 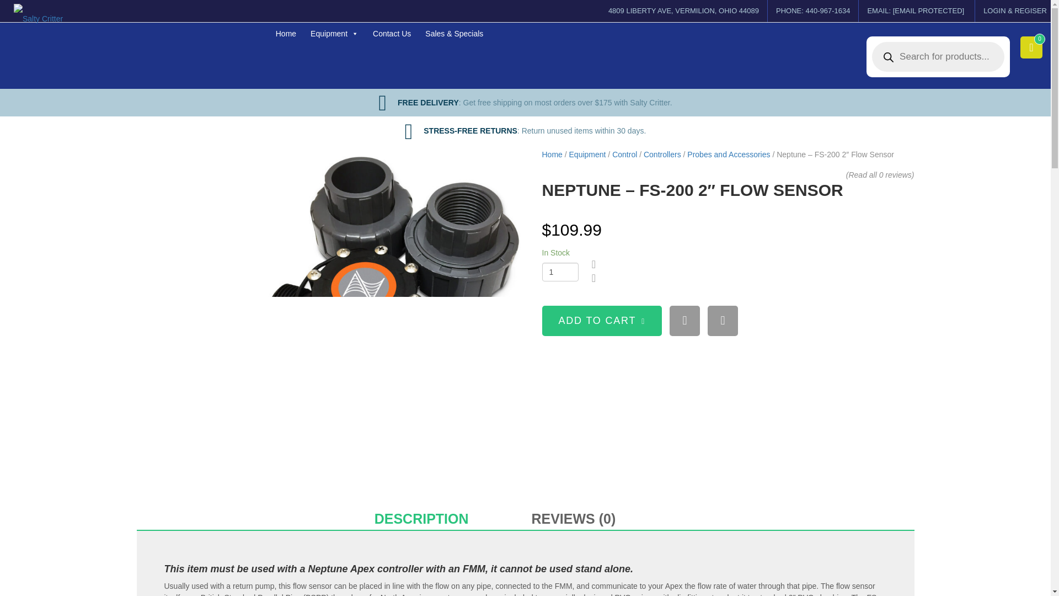 What do you see at coordinates (559, 272) in the screenshot?
I see `Qty` at bounding box center [559, 272].